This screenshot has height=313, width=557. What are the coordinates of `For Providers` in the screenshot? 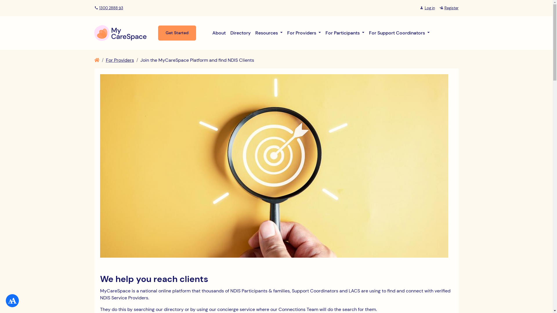 It's located at (120, 60).